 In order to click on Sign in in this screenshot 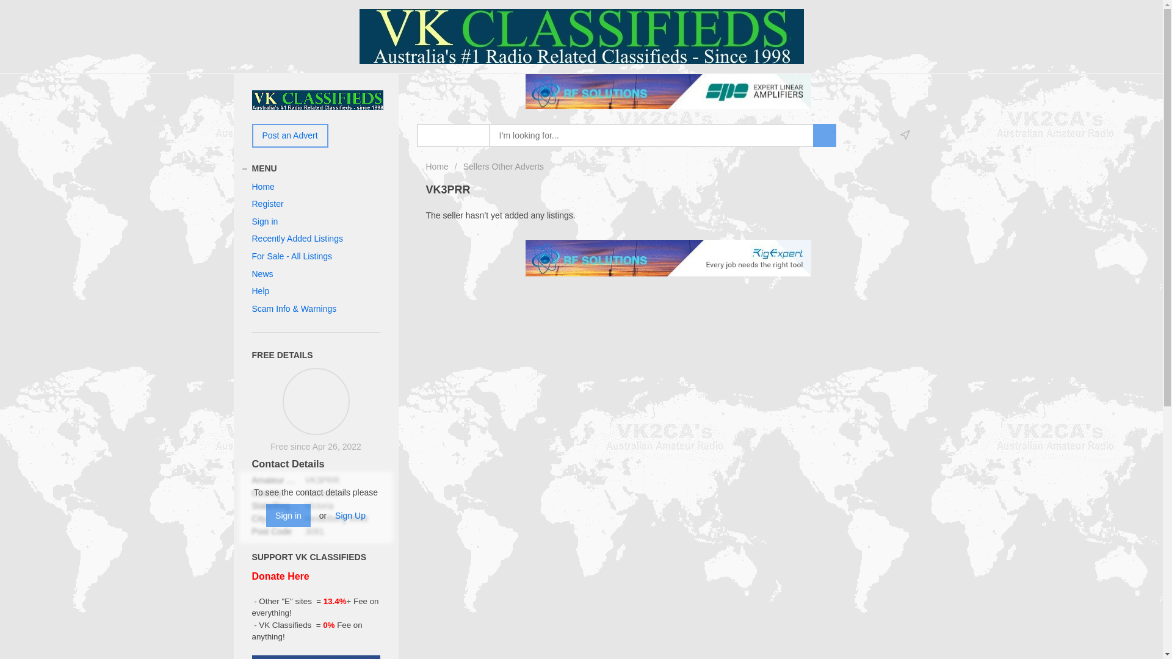, I will do `click(288, 516)`.